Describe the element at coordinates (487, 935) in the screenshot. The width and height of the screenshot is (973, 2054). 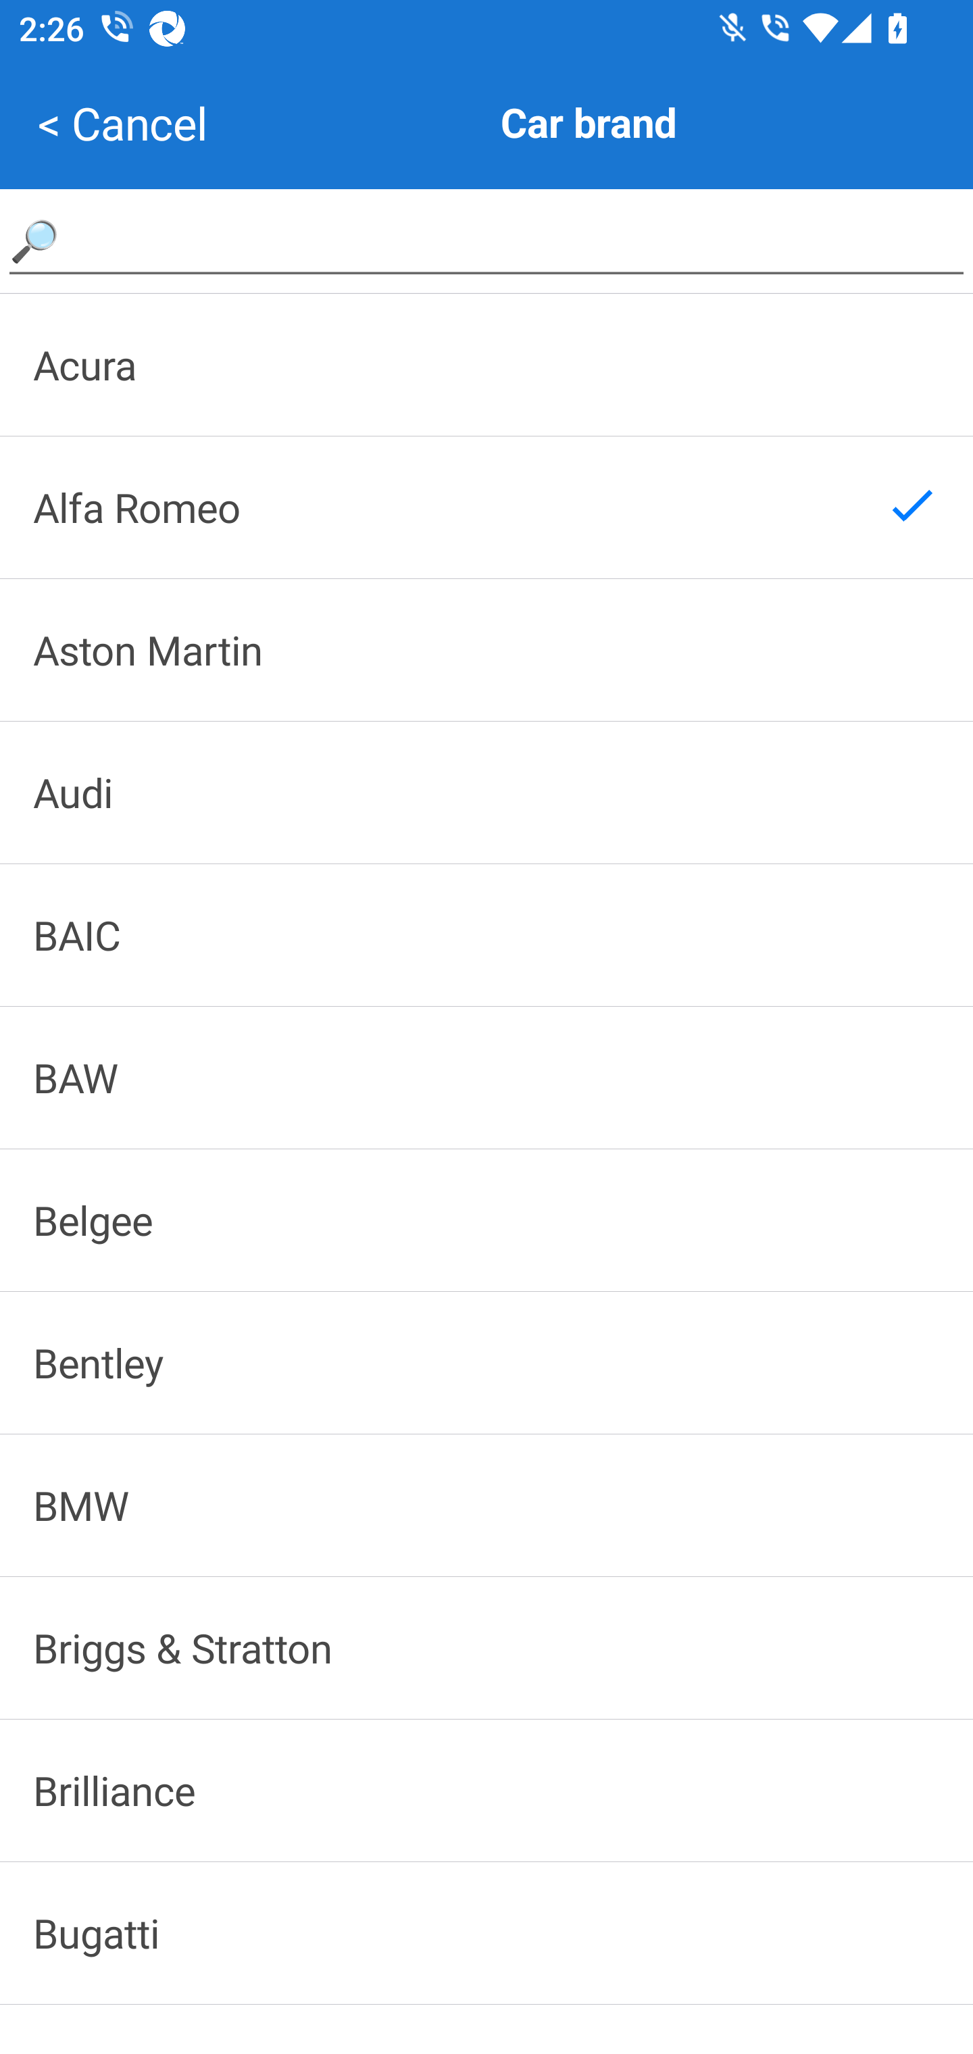
I see `BAIC` at that location.